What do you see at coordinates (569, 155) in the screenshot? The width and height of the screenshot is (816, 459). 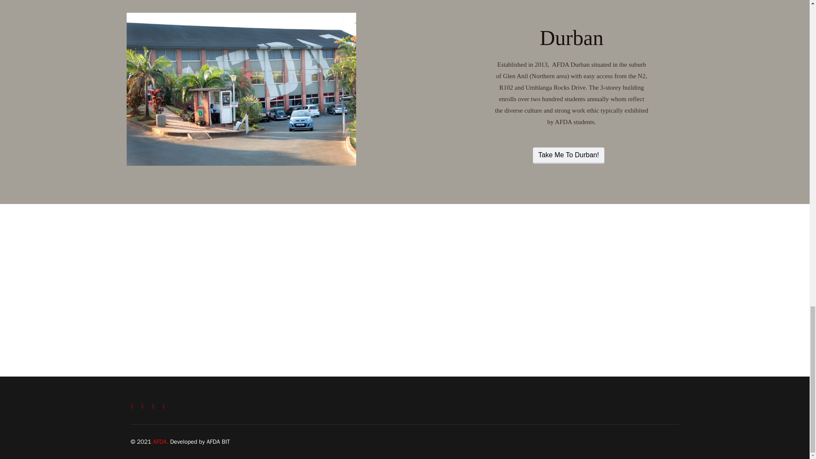 I see `Take Me To Durban!` at bounding box center [569, 155].